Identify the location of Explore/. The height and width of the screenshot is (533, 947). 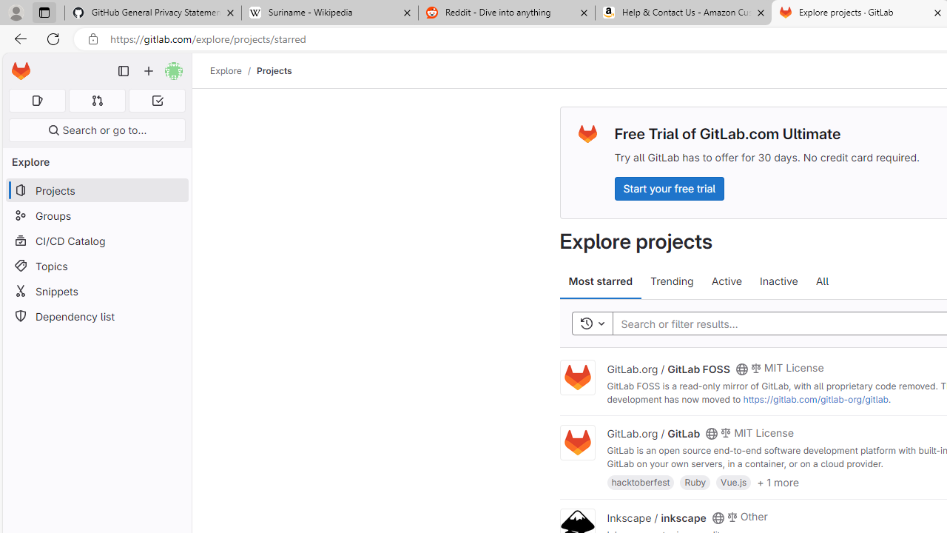
(234, 70).